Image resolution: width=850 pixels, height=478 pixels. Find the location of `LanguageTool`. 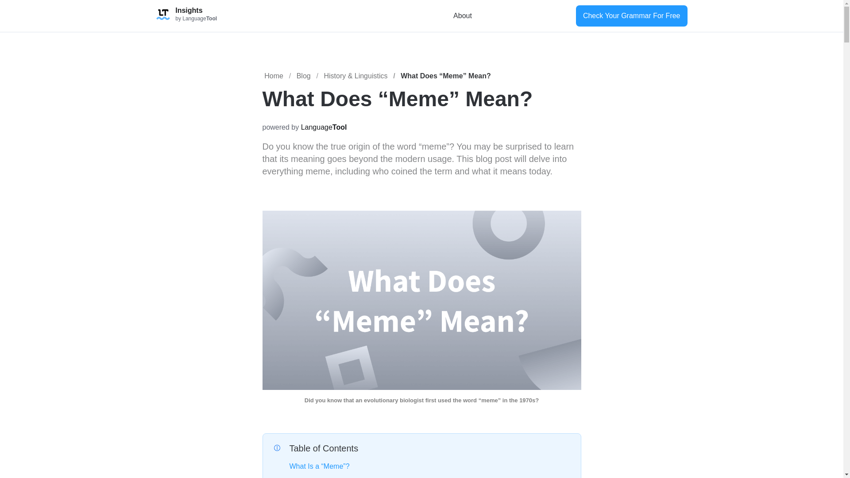

LanguageTool is located at coordinates (324, 127).